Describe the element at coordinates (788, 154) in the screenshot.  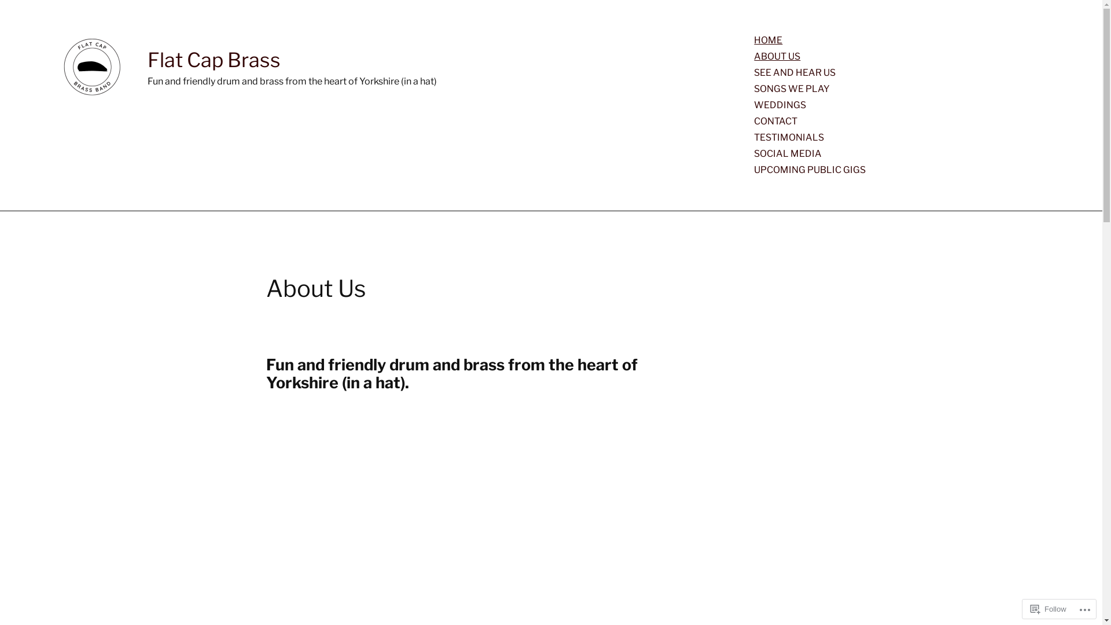
I see `SOCIAL MEDIA` at that location.